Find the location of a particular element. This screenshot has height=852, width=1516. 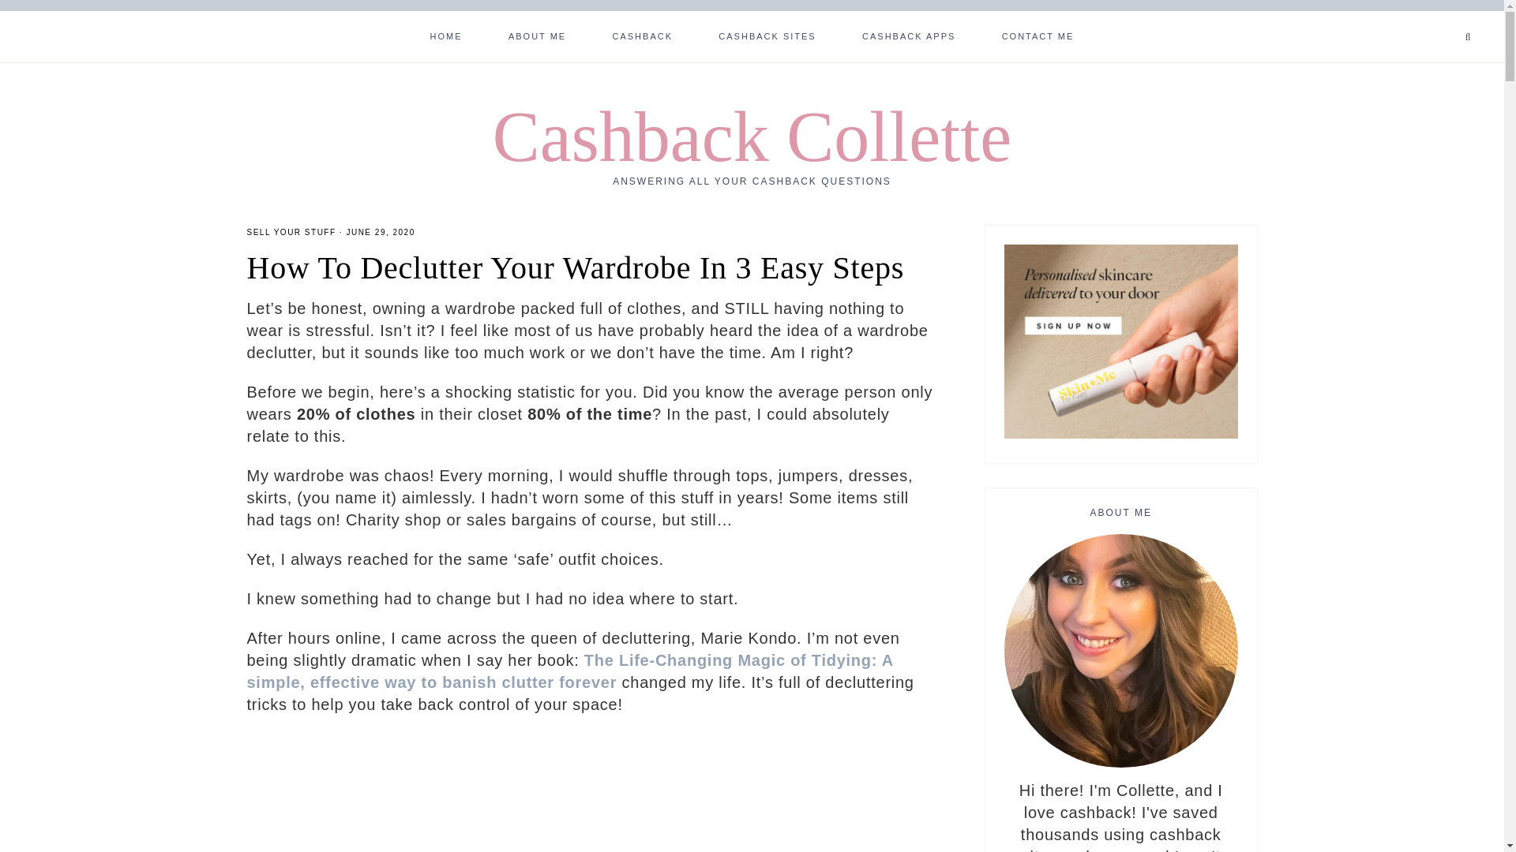

CASHBACK APPS is located at coordinates (908, 35).